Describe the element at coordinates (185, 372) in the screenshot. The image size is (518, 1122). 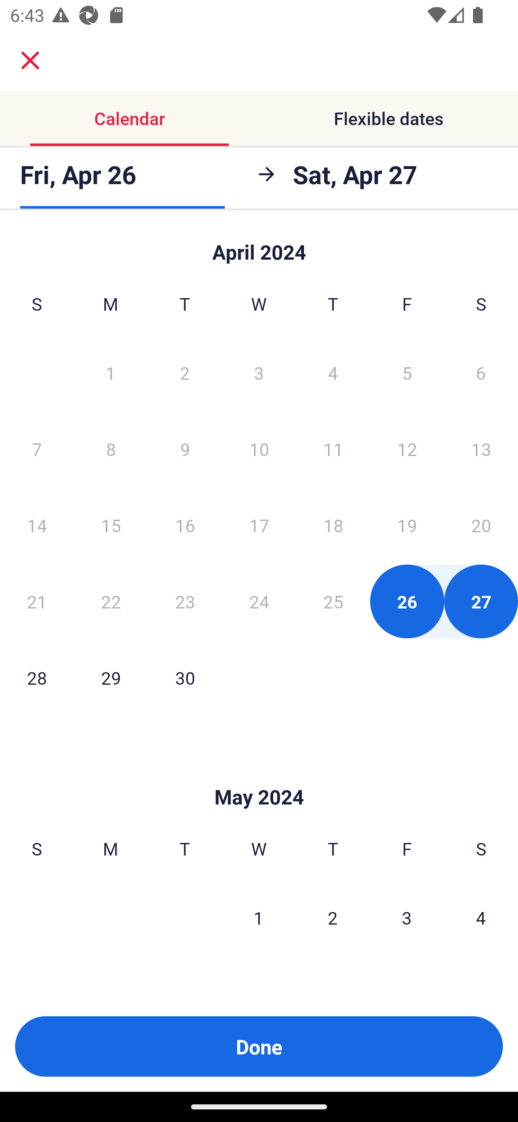
I see `2 Tuesday, April 2, 2024` at that location.